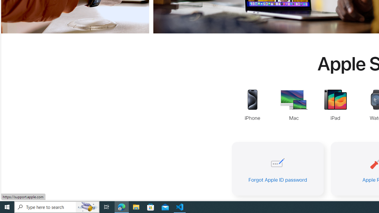  I want to click on Forgot Apple ID password, so click(278, 169).